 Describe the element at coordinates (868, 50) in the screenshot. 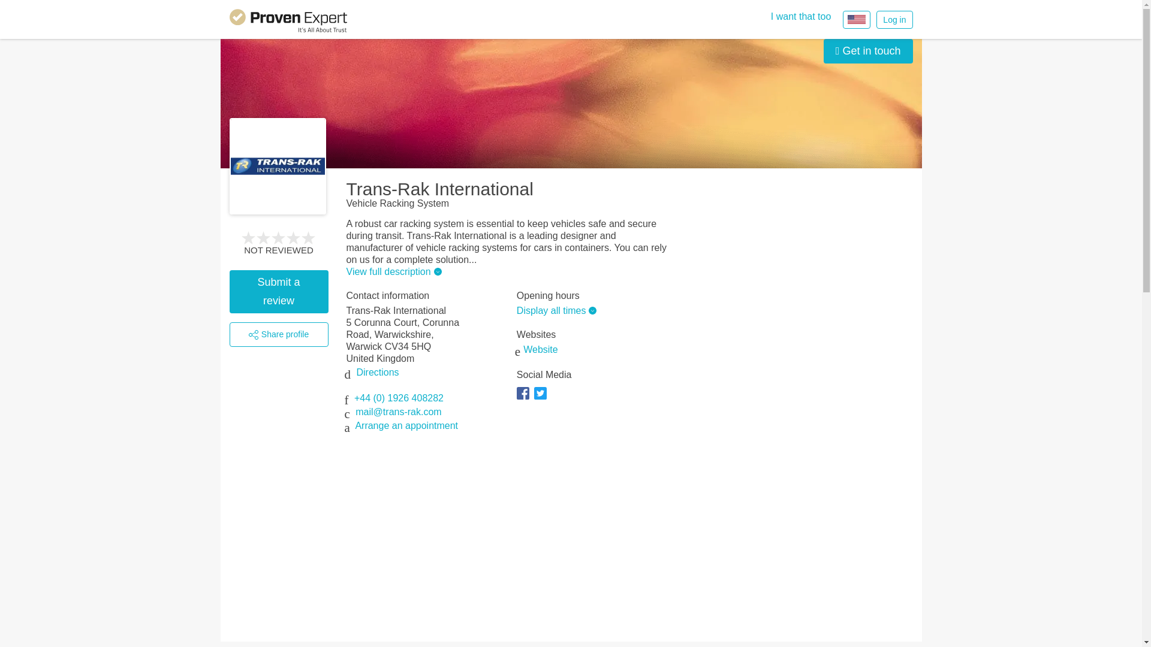

I see `Get in touch` at that location.